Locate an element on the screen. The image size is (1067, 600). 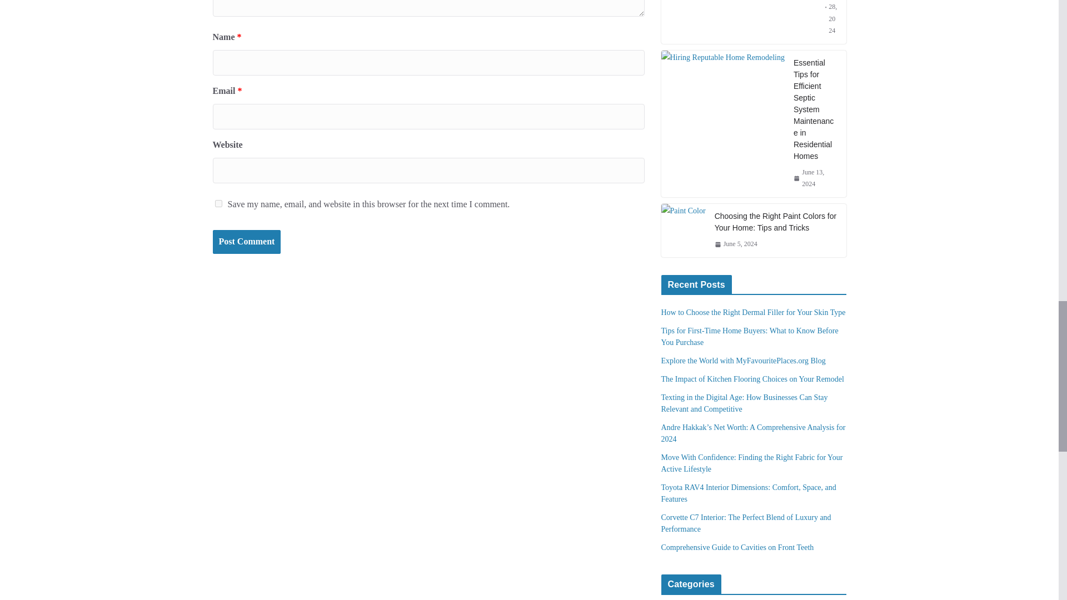
Post Comment is located at coordinates (246, 241).